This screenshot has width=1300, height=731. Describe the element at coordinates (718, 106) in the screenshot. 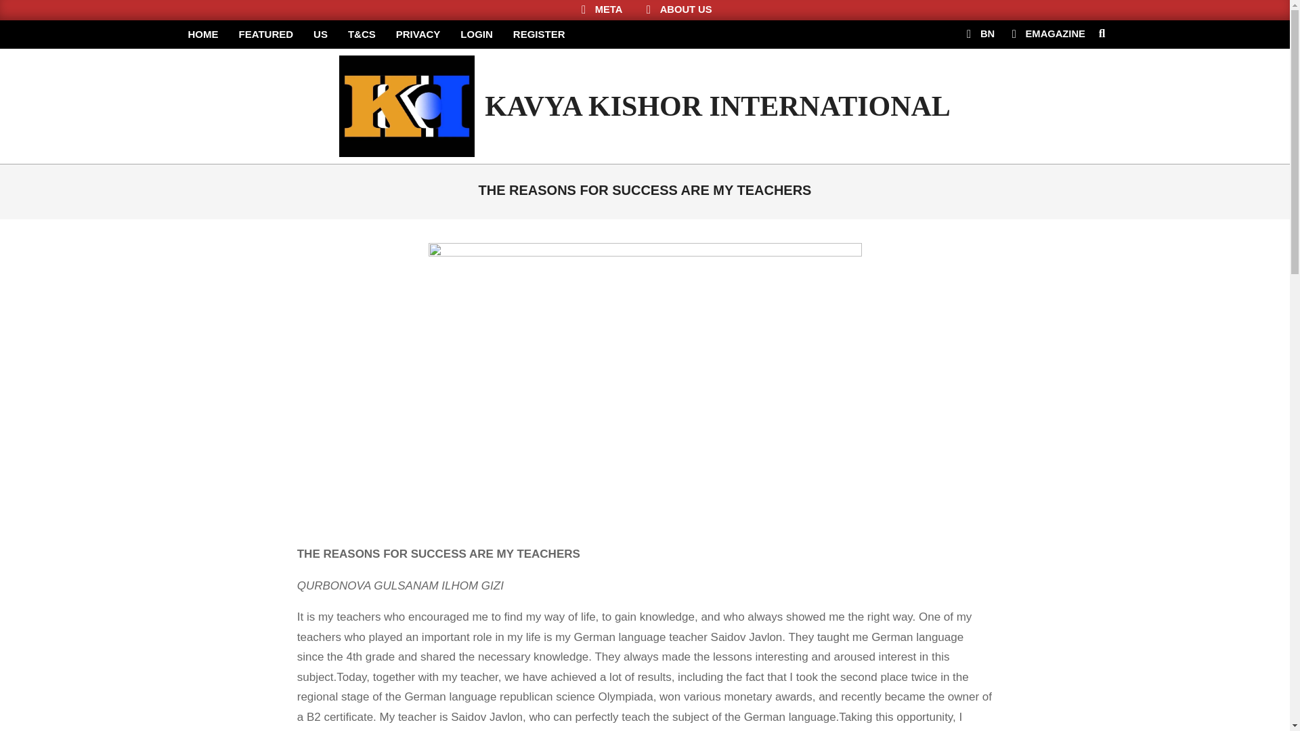

I see `KAVYA KISHOR INTERNATIONAL` at that location.